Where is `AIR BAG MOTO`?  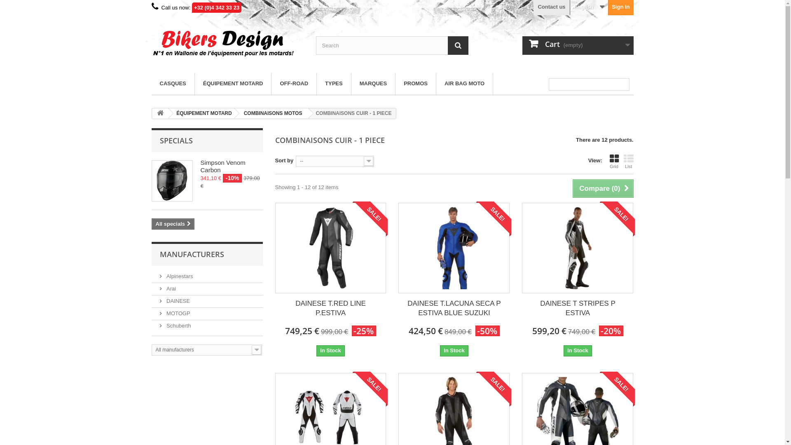
AIR BAG MOTO is located at coordinates (465, 84).